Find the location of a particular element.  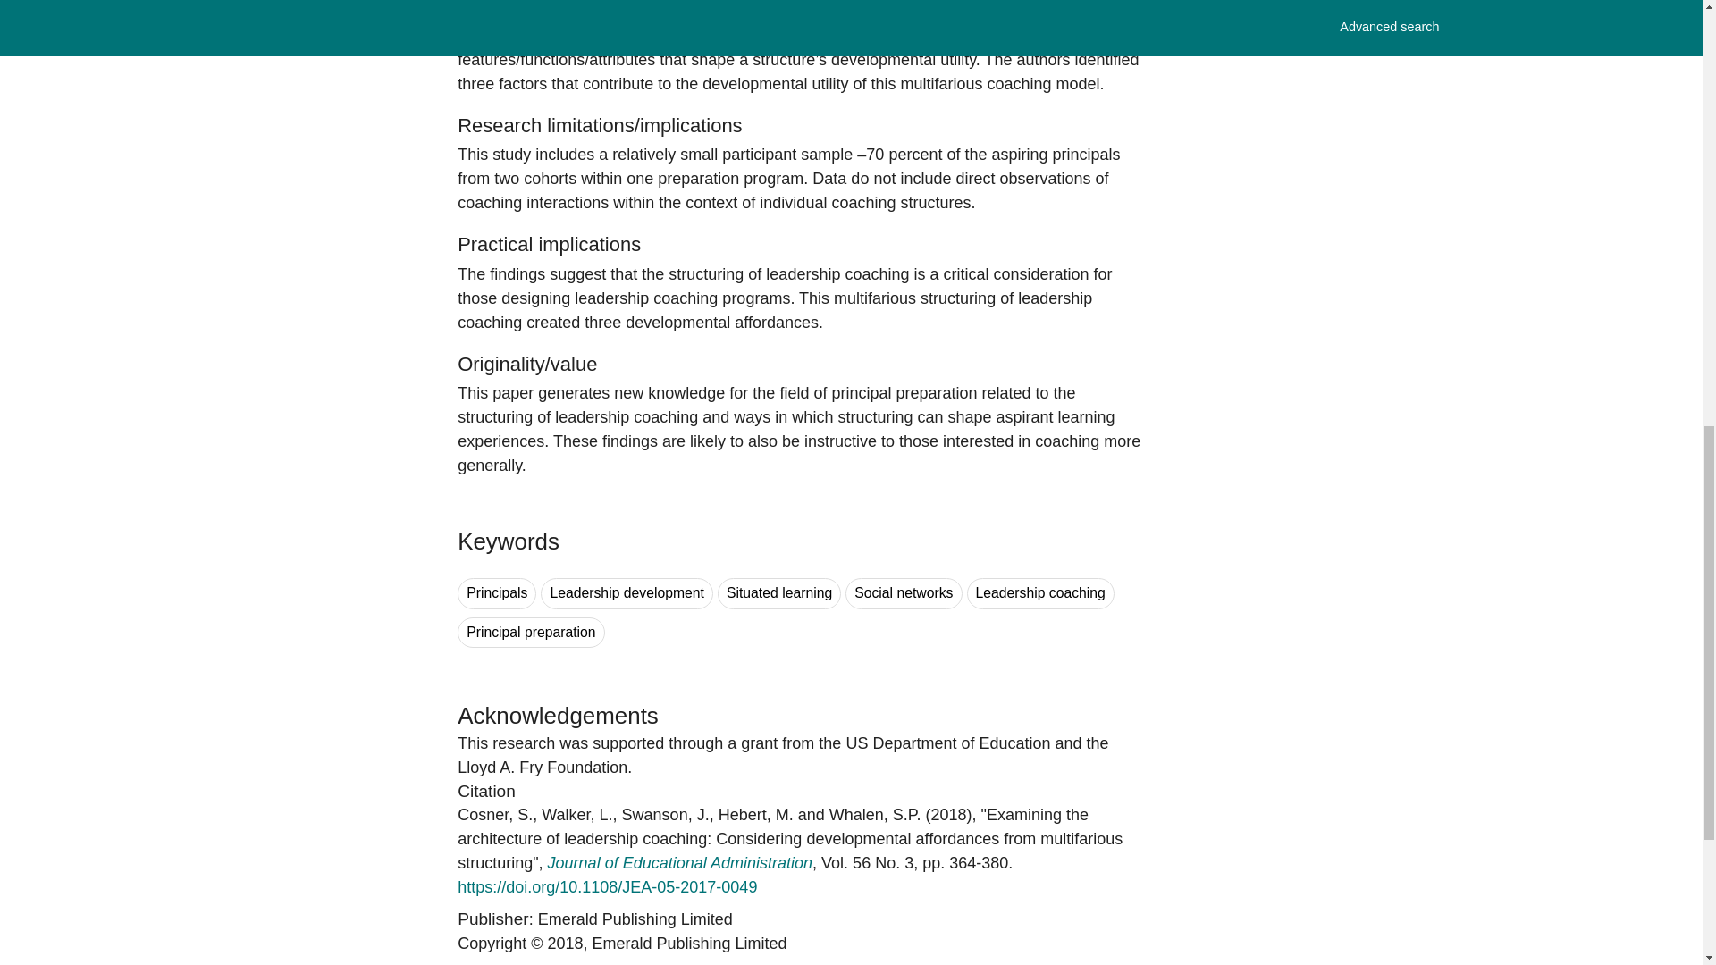

Leadership coaching is located at coordinates (1040, 593).